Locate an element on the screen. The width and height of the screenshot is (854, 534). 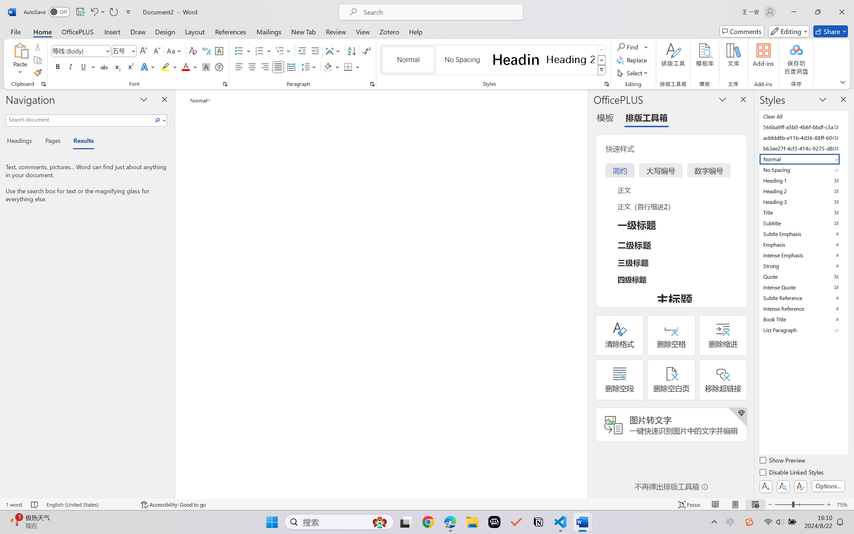
566ba9ff-a5b0-4b6f-bbdf-c3ab41993fc2 is located at coordinates (803, 127).